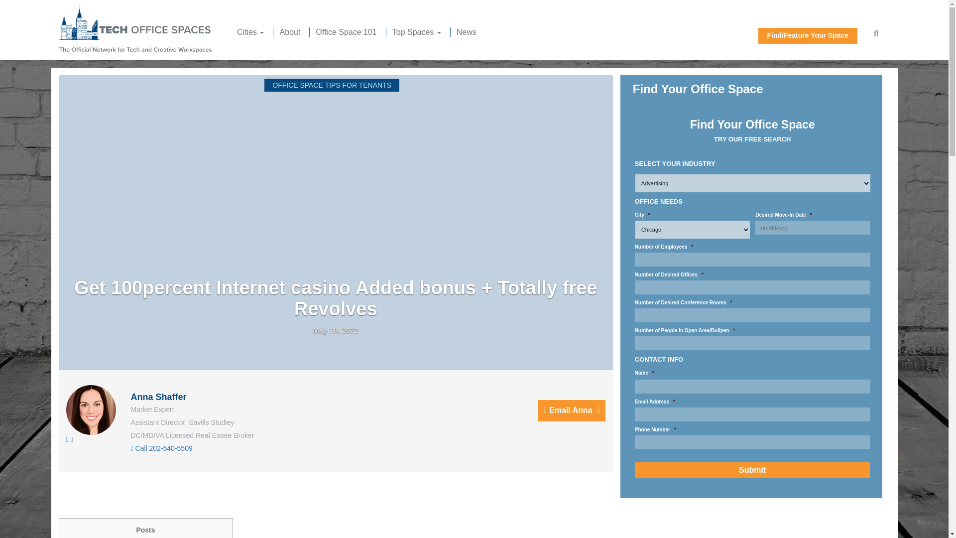 The height and width of the screenshot is (538, 956). What do you see at coordinates (416, 32) in the screenshot?
I see `Top Spaces` at bounding box center [416, 32].